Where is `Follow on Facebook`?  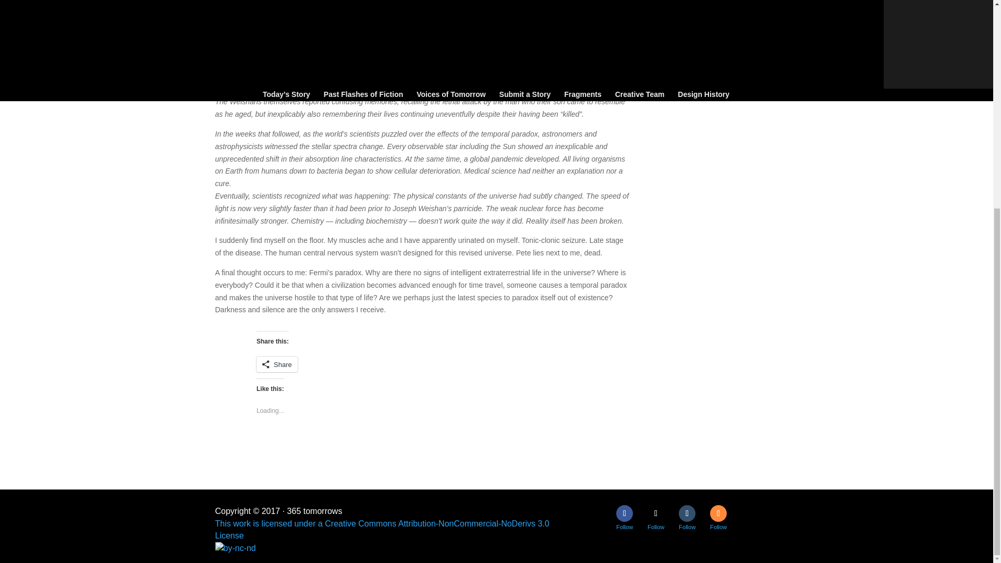
Follow on Facebook is located at coordinates (625, 513).